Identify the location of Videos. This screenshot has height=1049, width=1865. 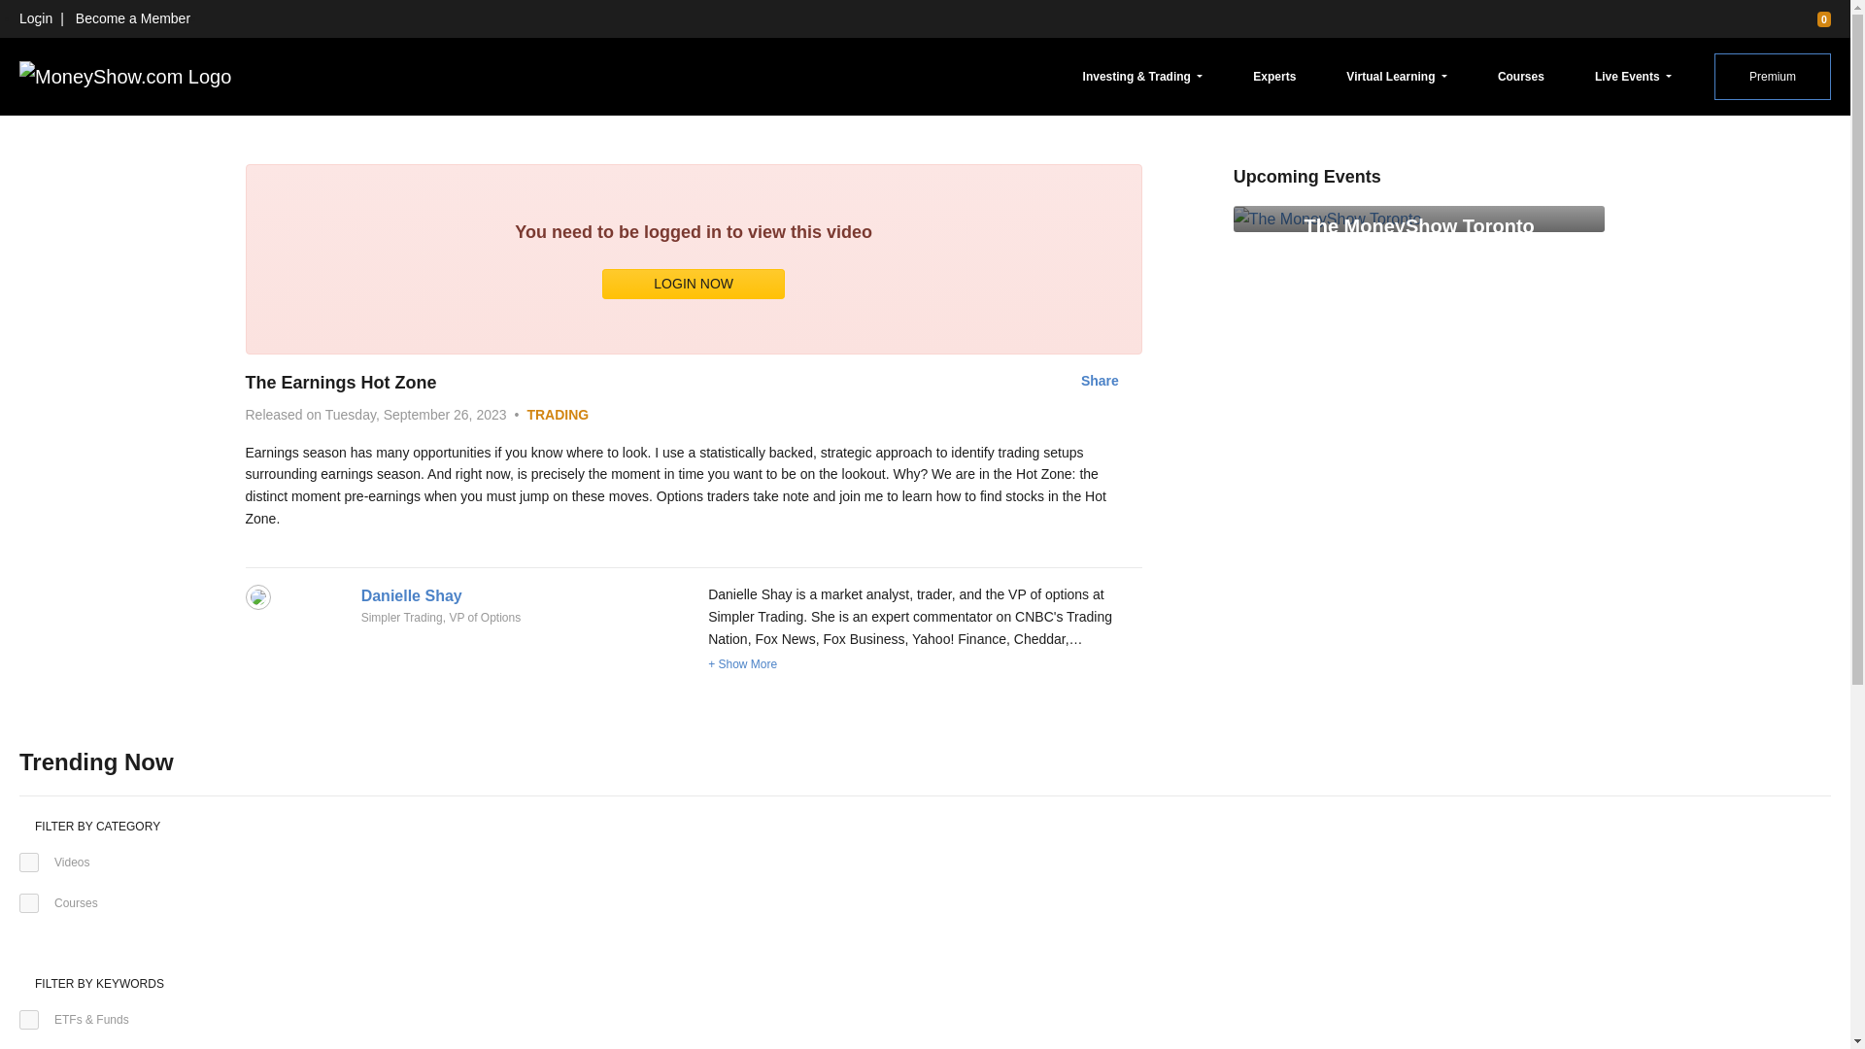
(29, 863).